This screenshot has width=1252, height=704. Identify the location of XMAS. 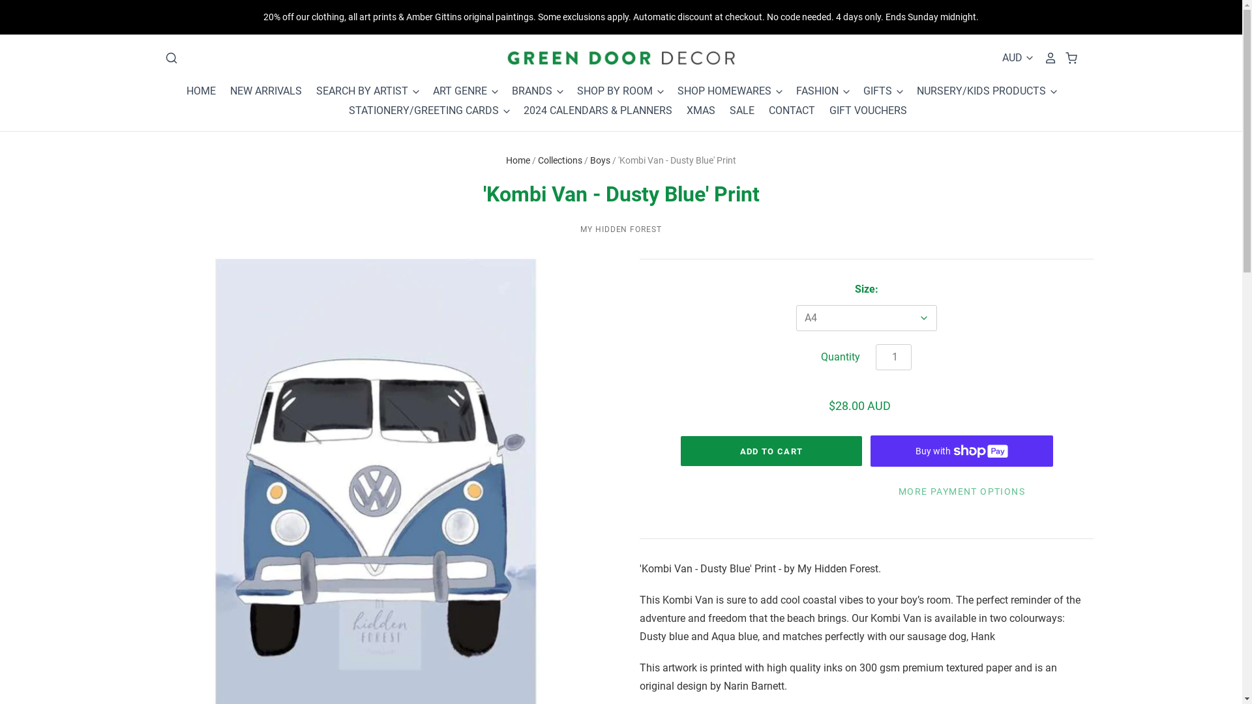
(694, 111).